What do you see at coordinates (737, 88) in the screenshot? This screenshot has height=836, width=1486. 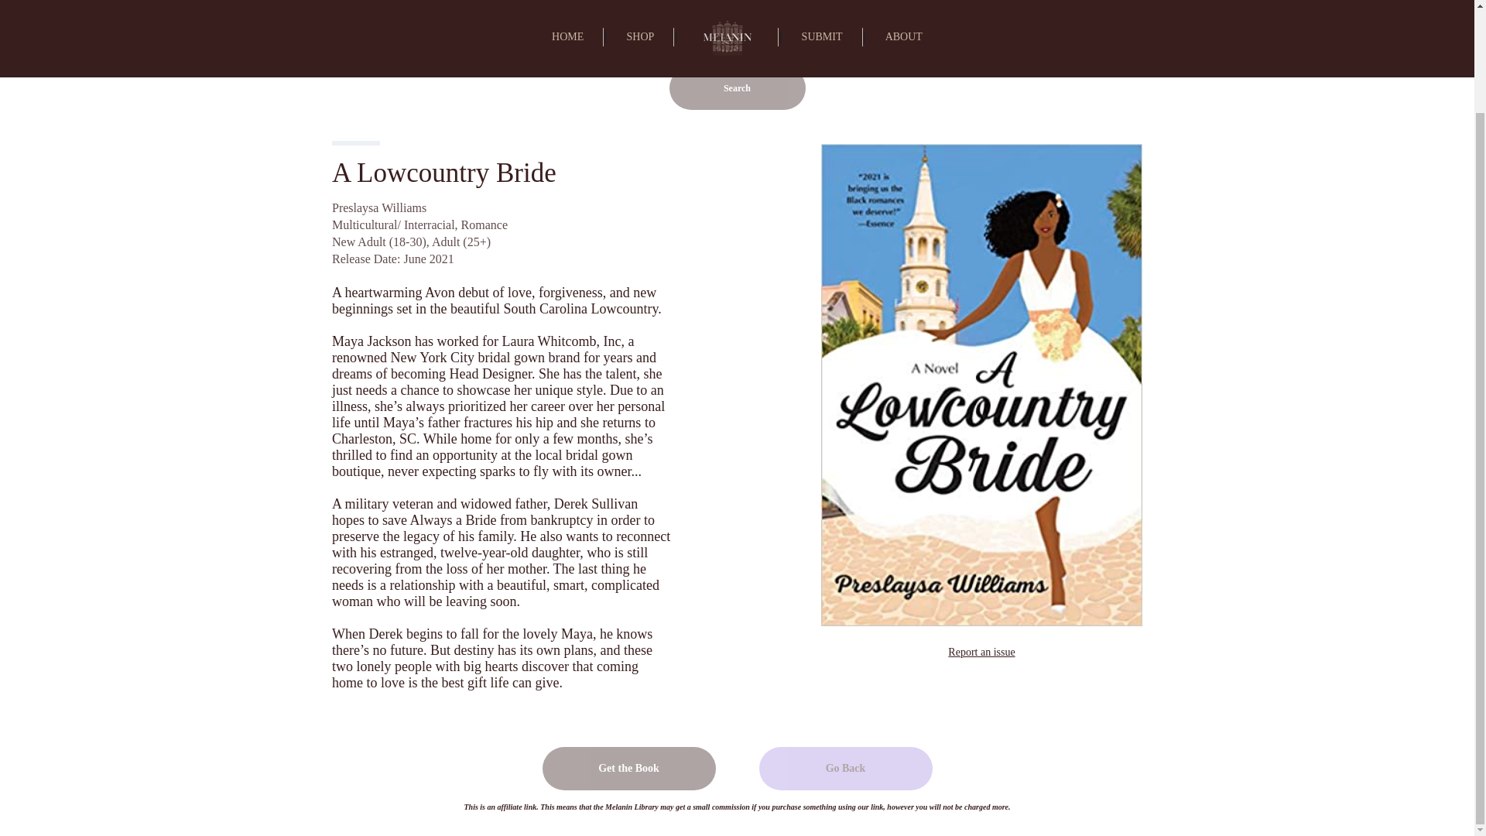 I see `Search` at bounding box center [737, 88].